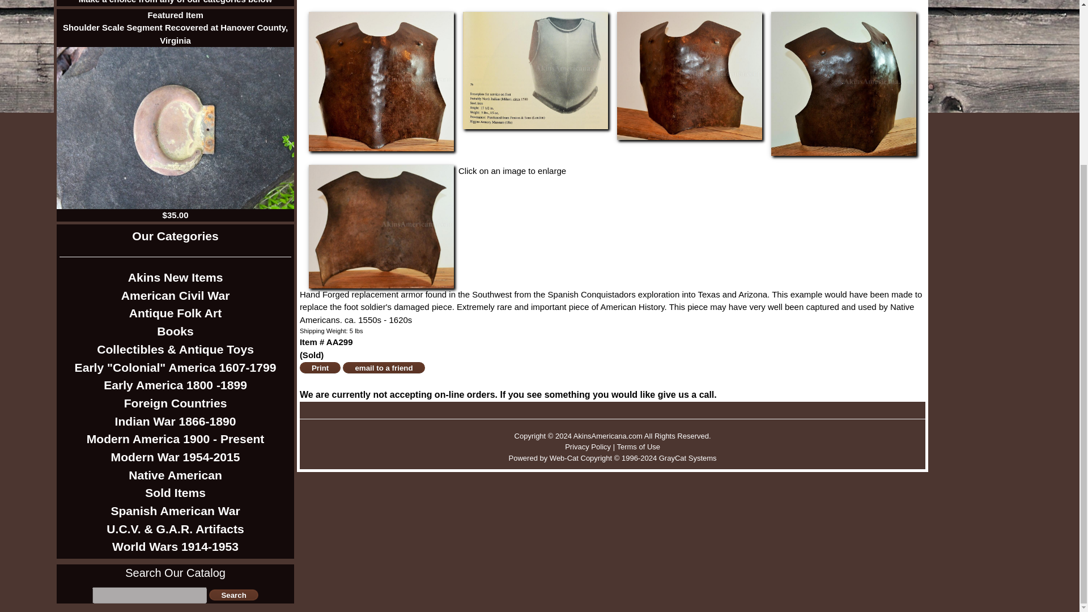 This screenshot has height=612, width=1088. What do you see at coordinates (176, 296) in the screenshot?
I see `American Civil War` at bounding box center [176, 296].